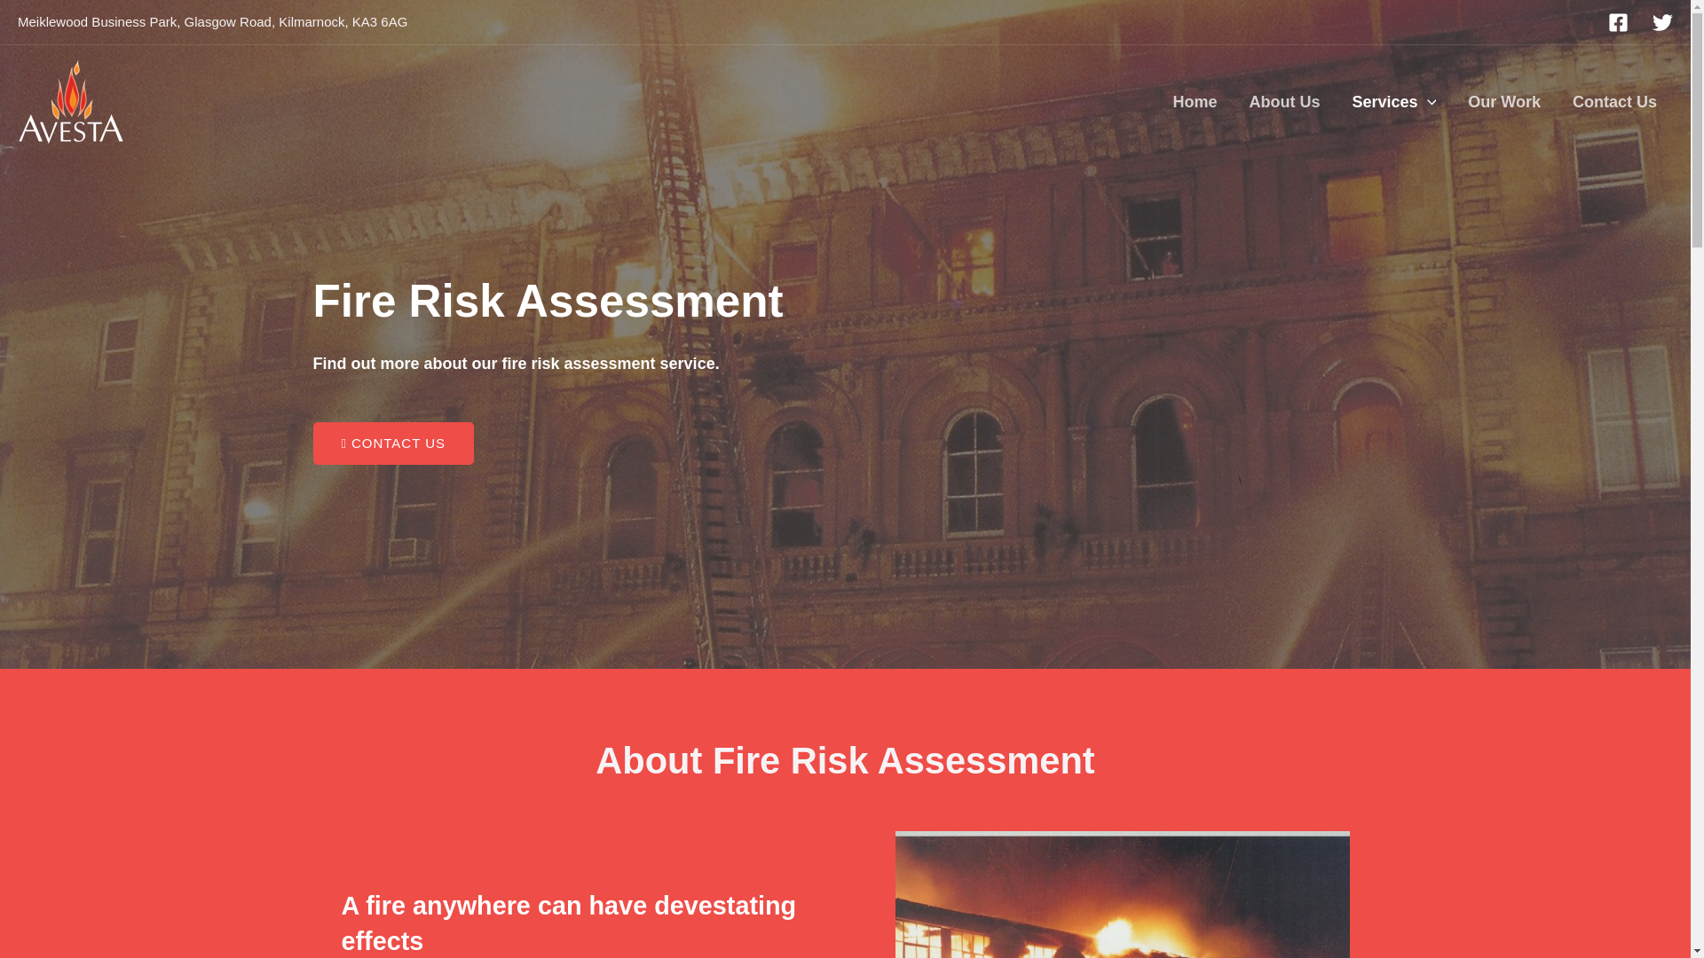 The height and width of the screenshot is (958, 1704). What do you see at coordinates (1283, 101) in the screenshot?
I see `About Us` at bounding box center [1283, 101].